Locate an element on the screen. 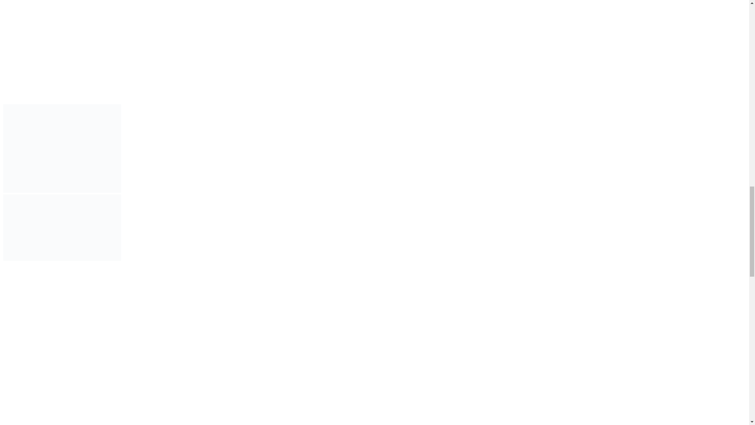 Image resolution: width=755 pixels, height=425 pixels. City Lights is located at coordinates (230, 85).